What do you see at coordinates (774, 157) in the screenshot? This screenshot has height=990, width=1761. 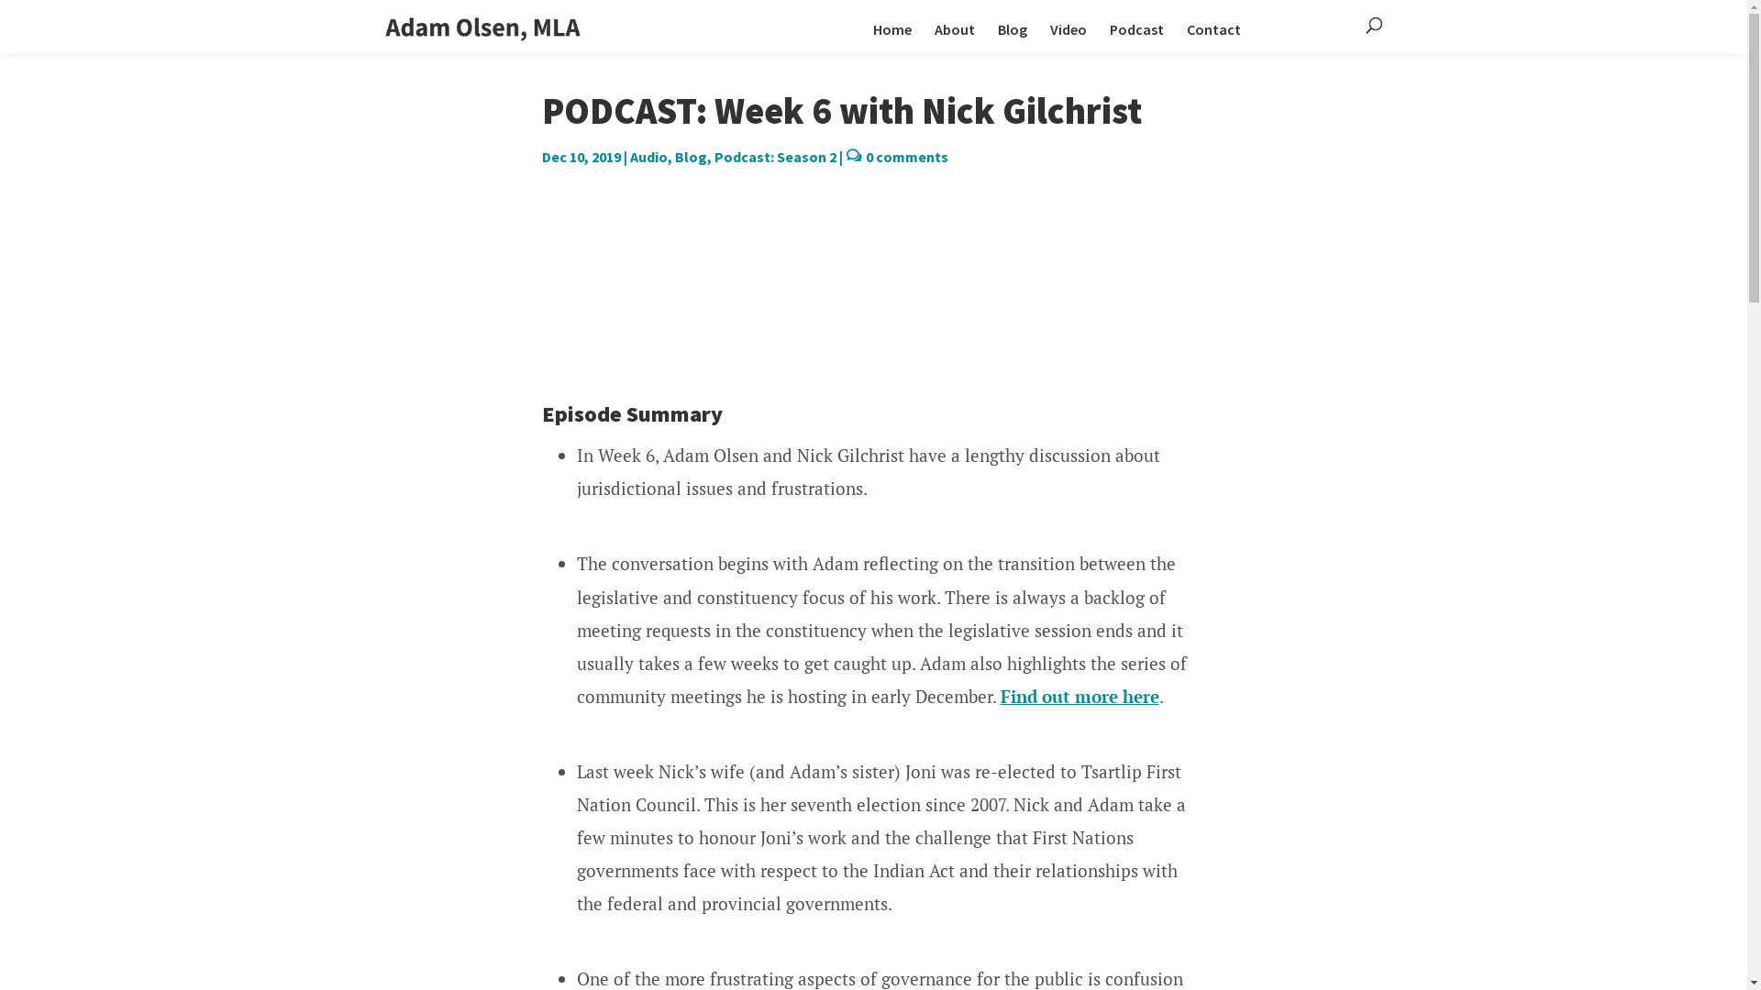 I see `Podcast: Season 2` at bounding box center [774, 157].